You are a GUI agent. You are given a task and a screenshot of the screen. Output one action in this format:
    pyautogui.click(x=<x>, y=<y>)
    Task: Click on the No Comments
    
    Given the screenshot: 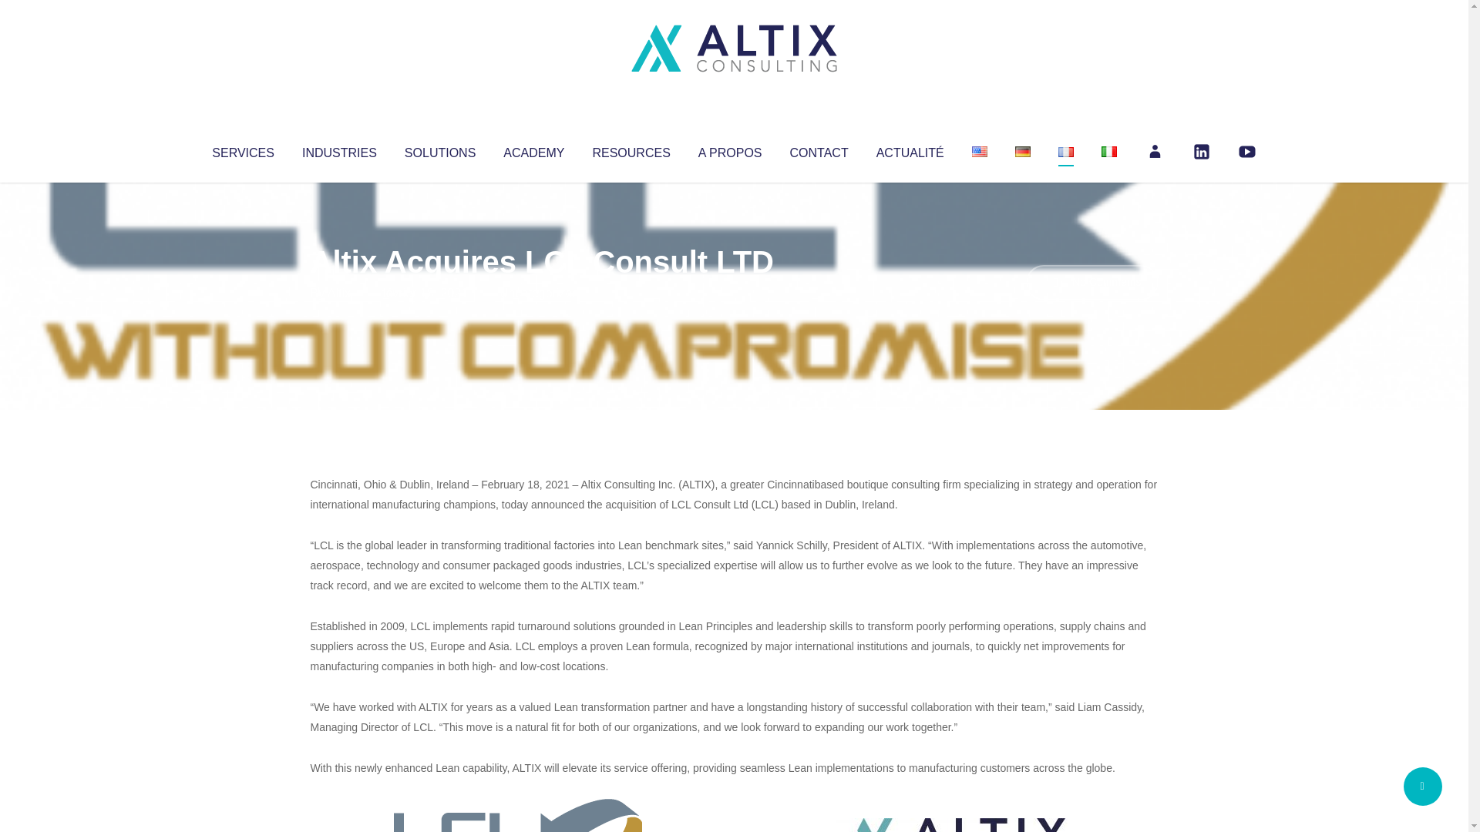 What is the action you would take?
    pyautogui.click(x=1091, y=282)
    